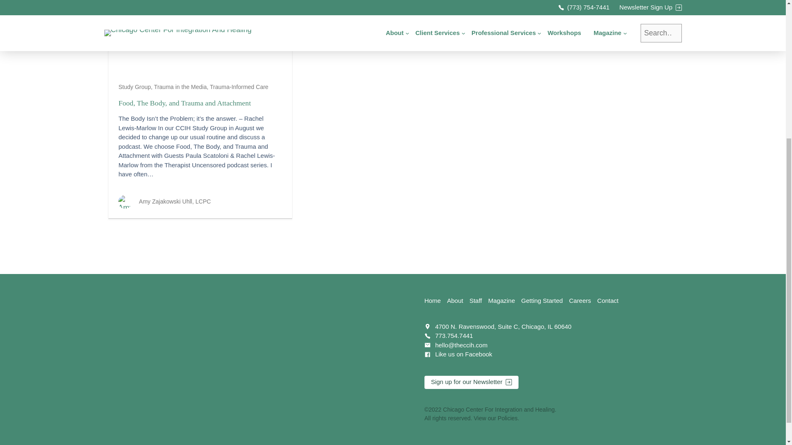 The height and width of the screenshot is (445, 792). Describe the element at coordinates (239, 87) in the screenshot. I see `Trauma-Informed Care` at that location.